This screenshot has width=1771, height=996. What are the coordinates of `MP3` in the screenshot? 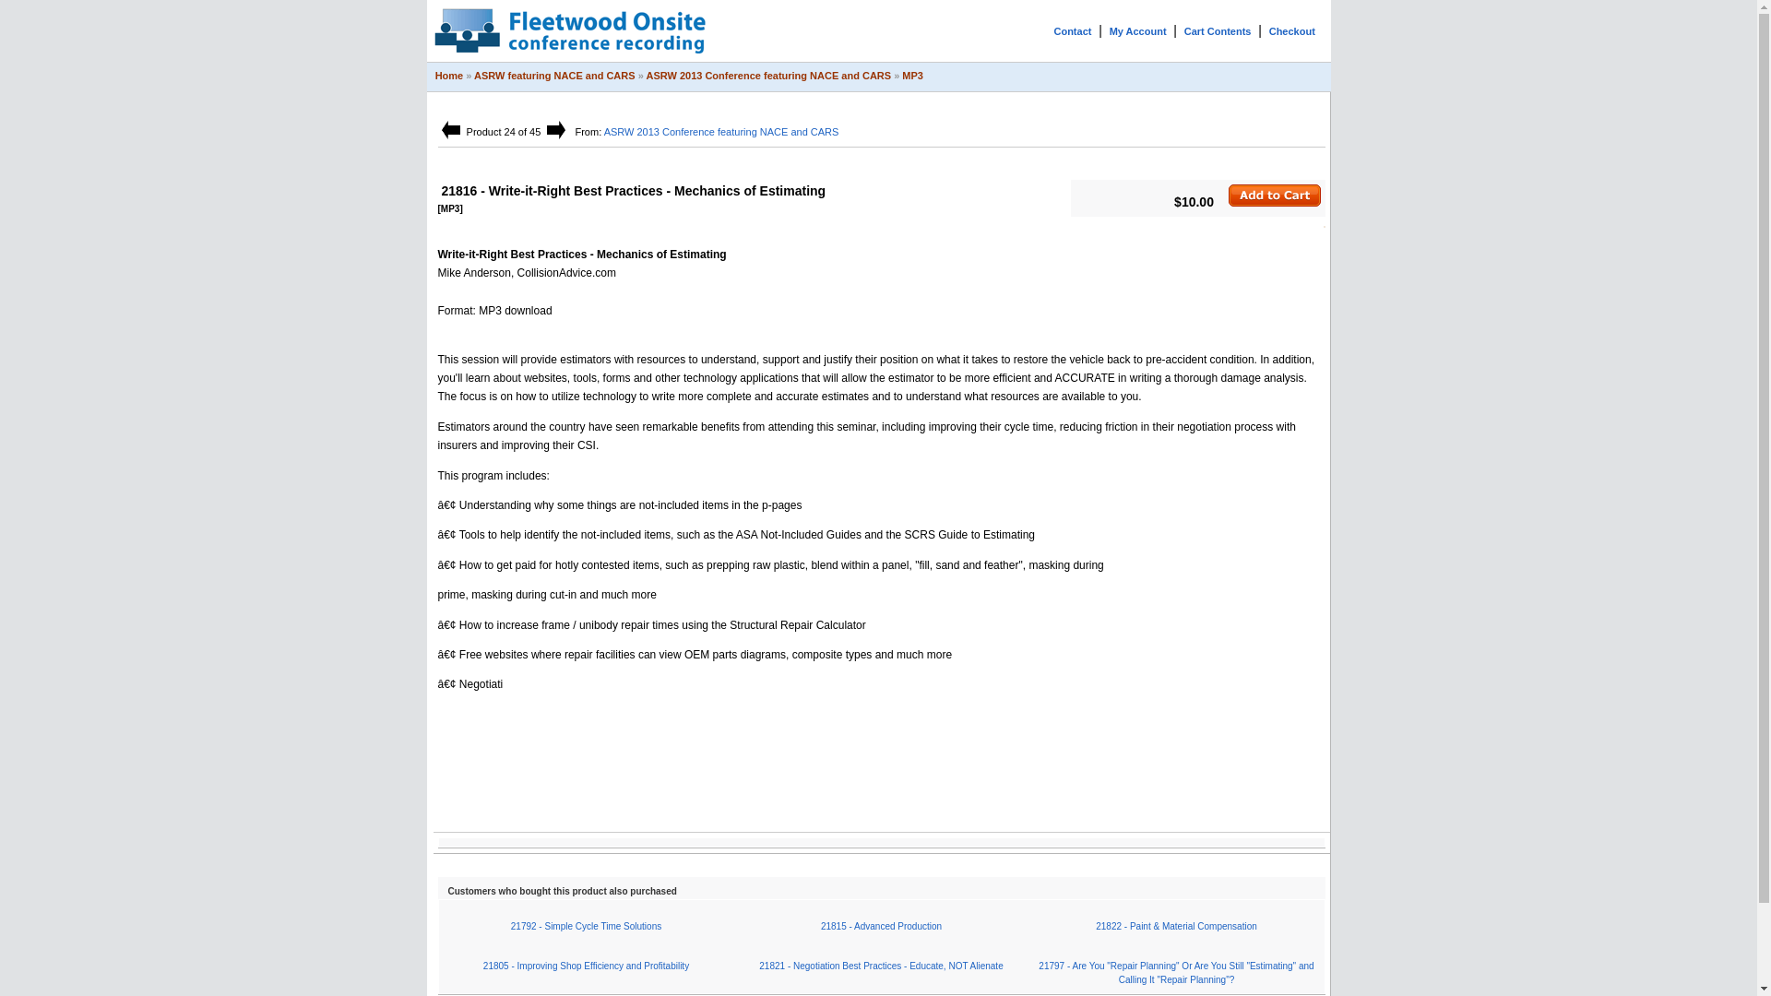 It's located at (911, 75).